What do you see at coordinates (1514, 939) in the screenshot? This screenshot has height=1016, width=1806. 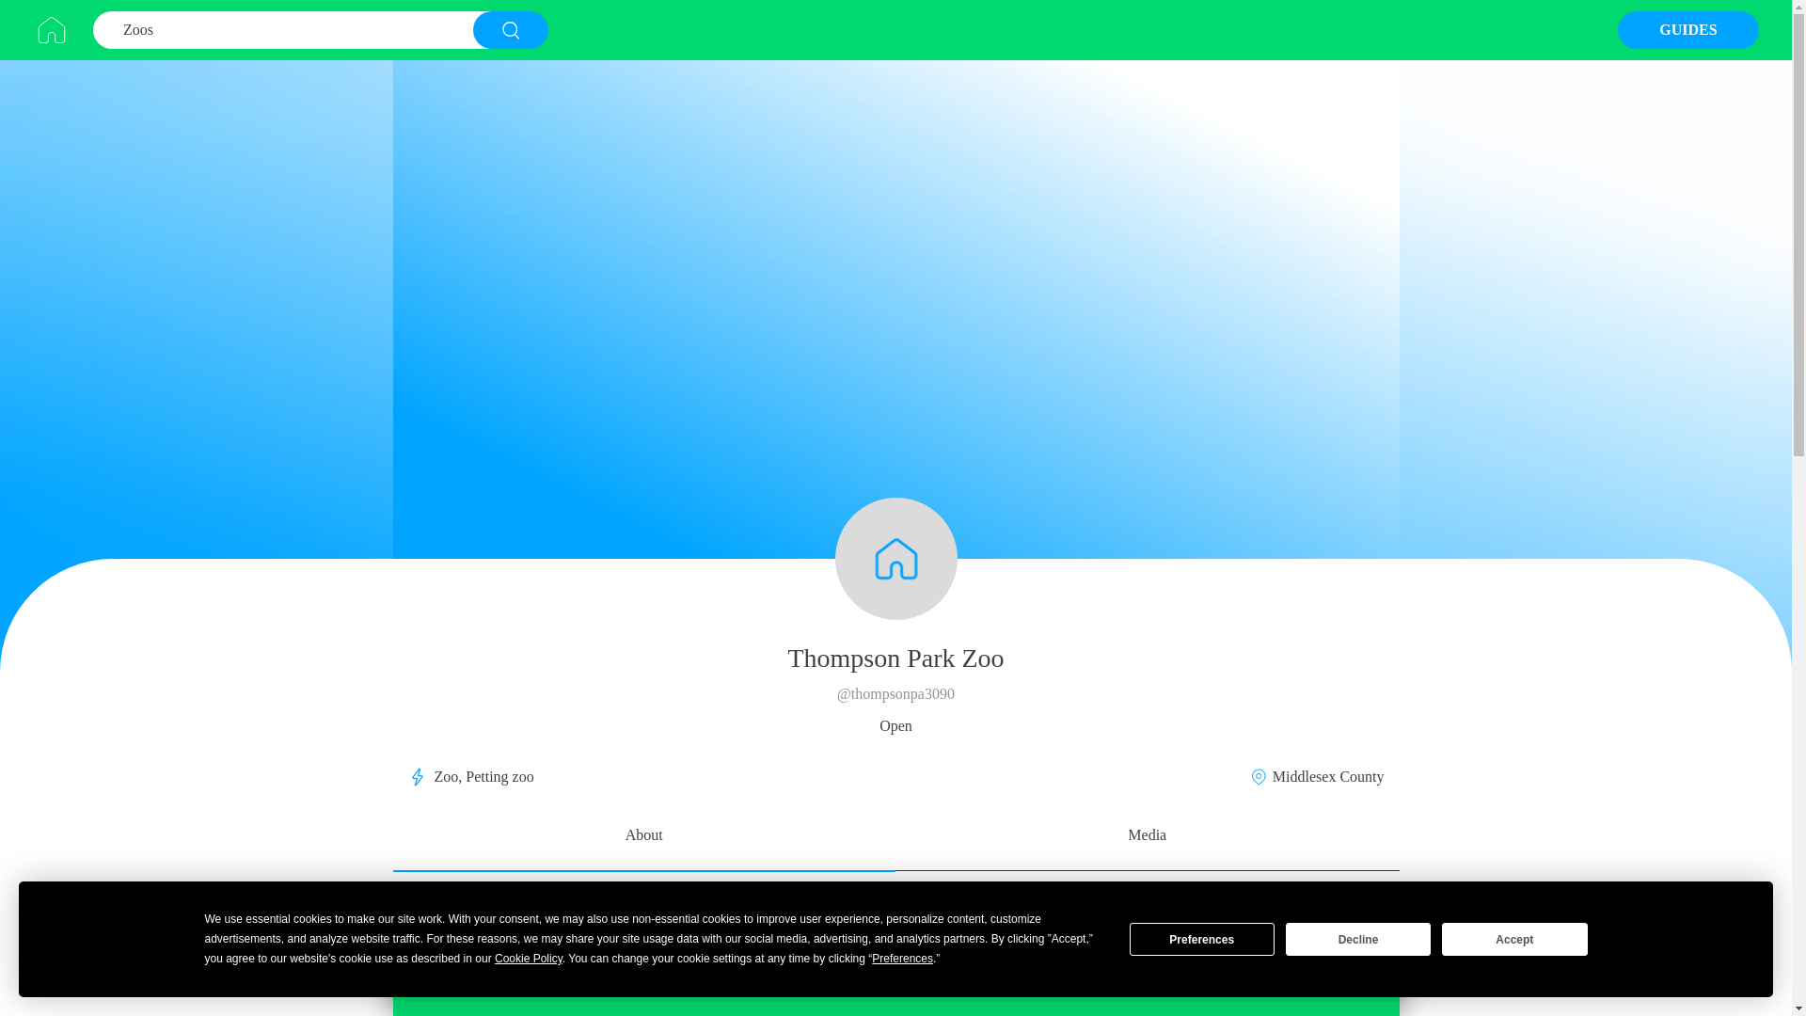 I see `Accept` at bounding box center [1514, 939].